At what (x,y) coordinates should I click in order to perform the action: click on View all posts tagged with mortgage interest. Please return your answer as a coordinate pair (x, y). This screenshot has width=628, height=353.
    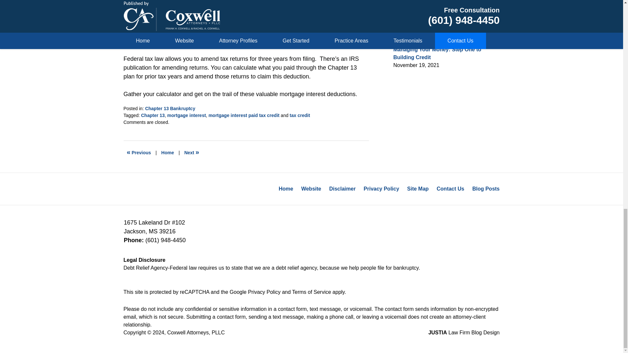
    Looking at the image, I should click on (186, 115).